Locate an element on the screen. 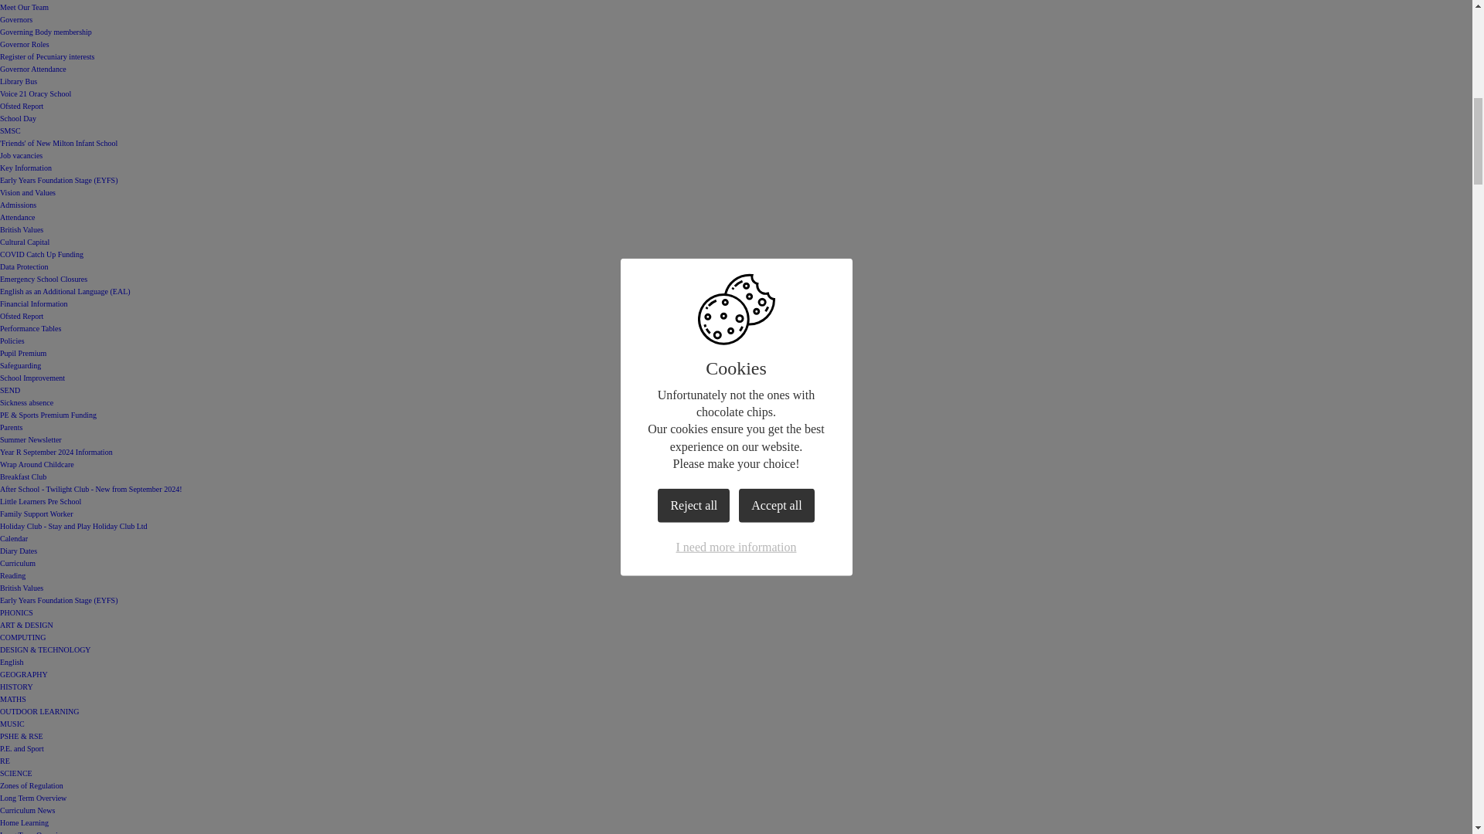  Meet Our Team is located at coordinates (25, 8).